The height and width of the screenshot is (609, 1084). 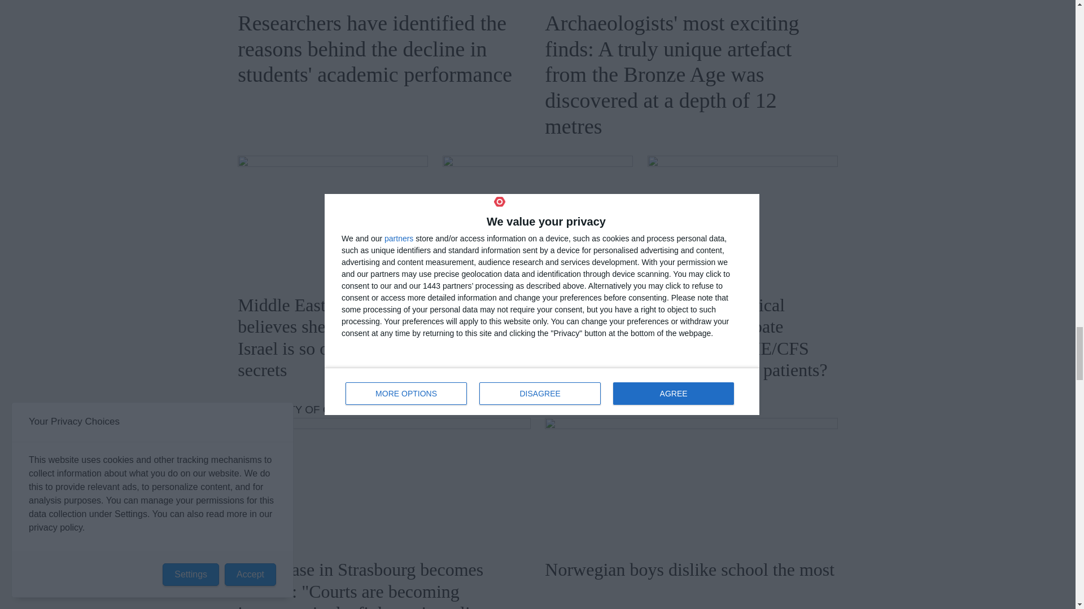 What do you see at coordinates (691, 484) in the screenshot?
I see `Norwegian boys dislike school the most` at bounding box center [691, 484].